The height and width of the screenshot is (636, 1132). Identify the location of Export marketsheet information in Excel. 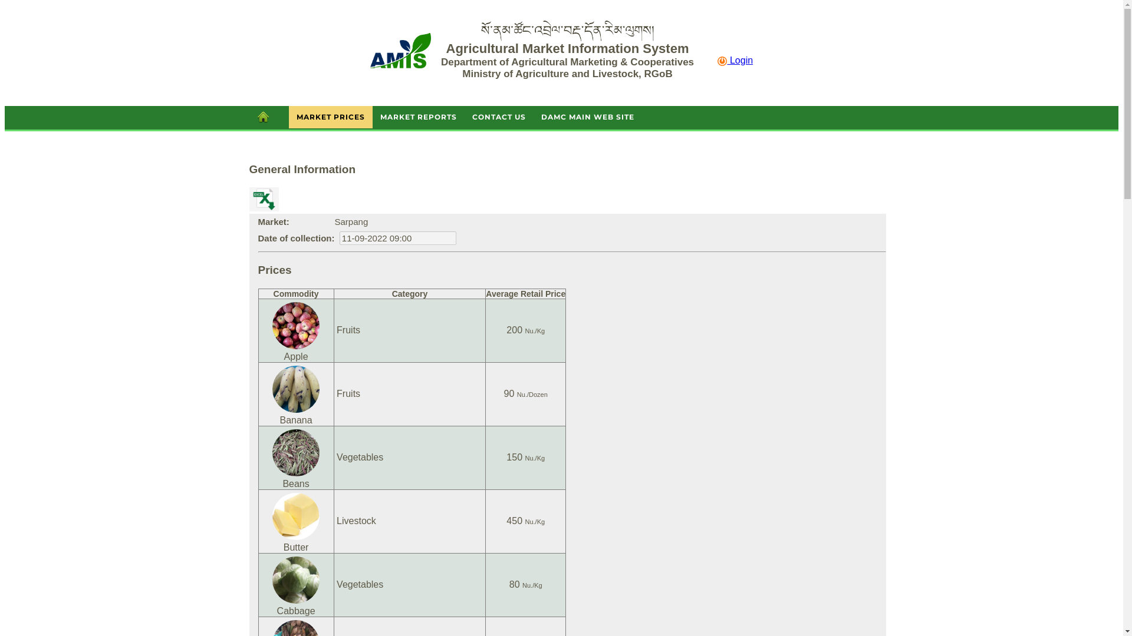
(264, 199).